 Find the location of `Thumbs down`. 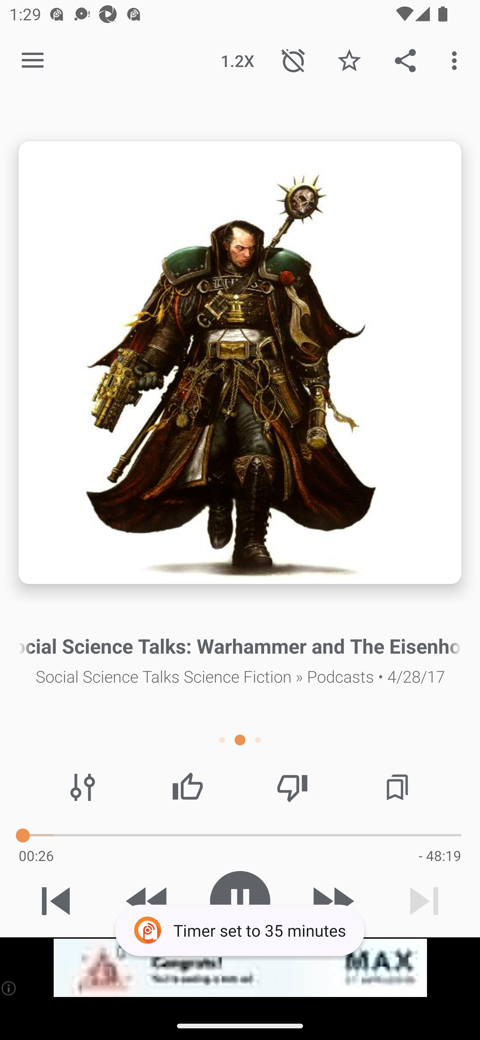

Thumbs down is located at coordinates (292, 787).